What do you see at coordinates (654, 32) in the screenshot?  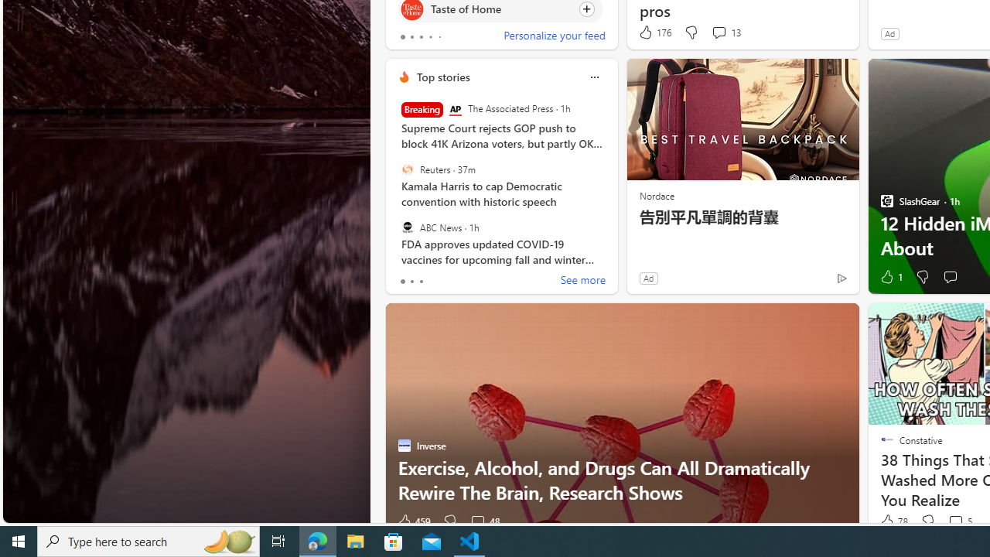 I see `176 Like` at bounding box center [654, 32].